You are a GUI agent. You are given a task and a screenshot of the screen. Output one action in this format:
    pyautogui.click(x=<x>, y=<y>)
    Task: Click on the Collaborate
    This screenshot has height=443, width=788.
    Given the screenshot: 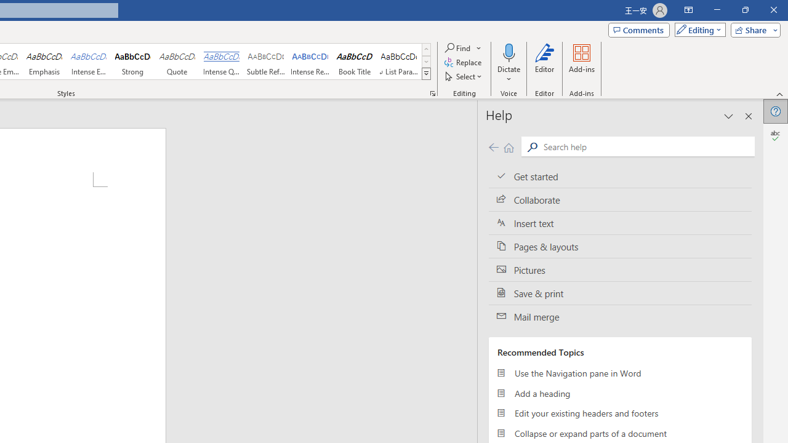 What is the action you would take?
    pyautogui.click(x=620, y=200)
    